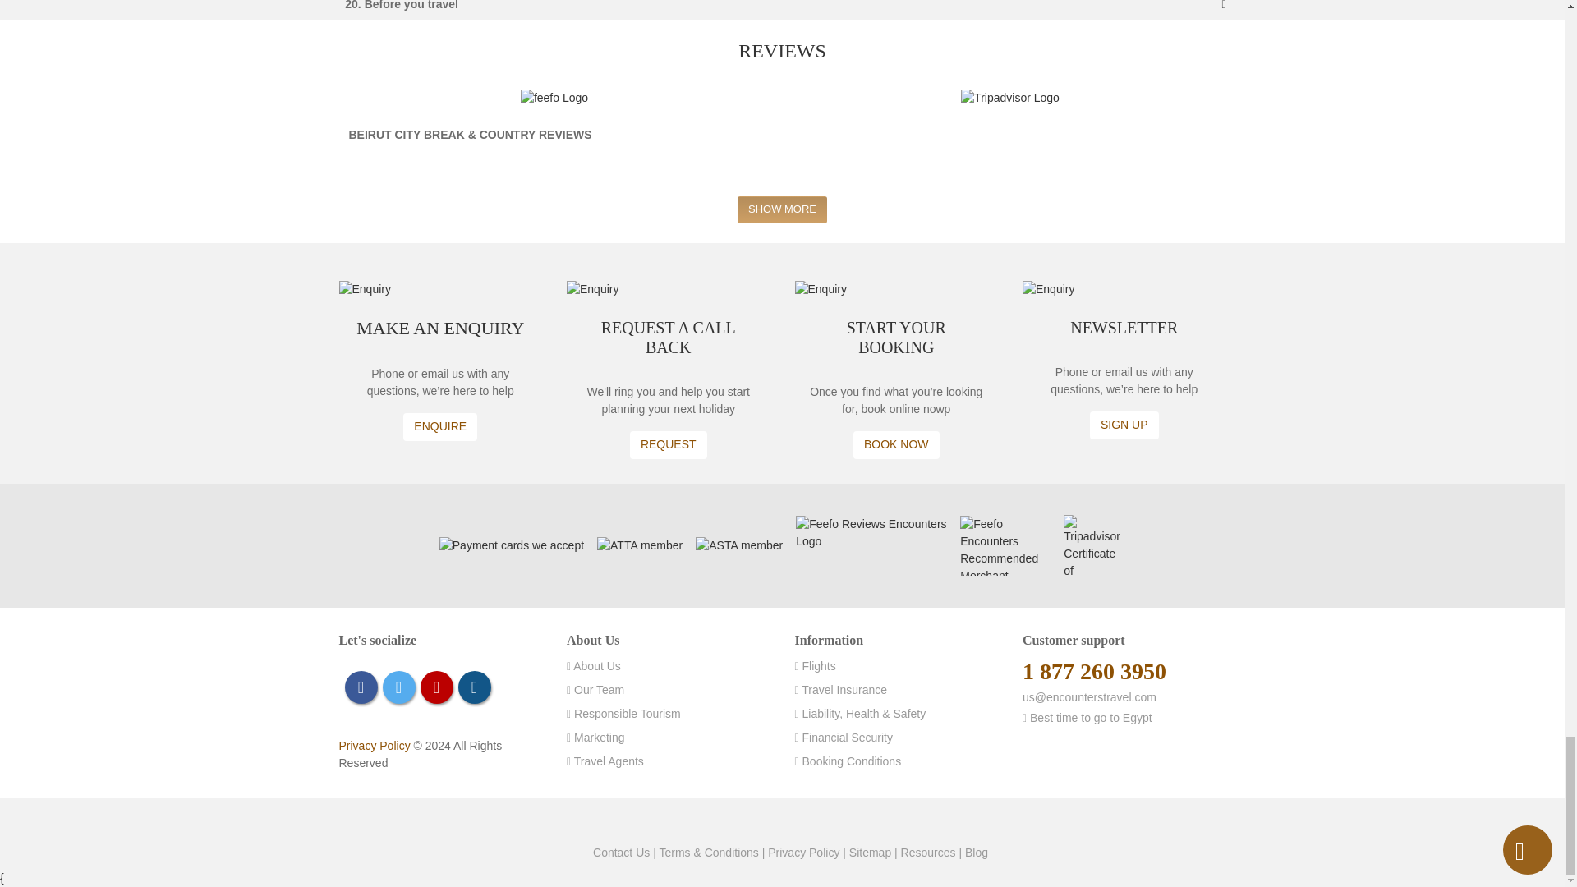 The height and width of the screenshot is (887, 1577). I want to click on Show More, so click(782, 209).